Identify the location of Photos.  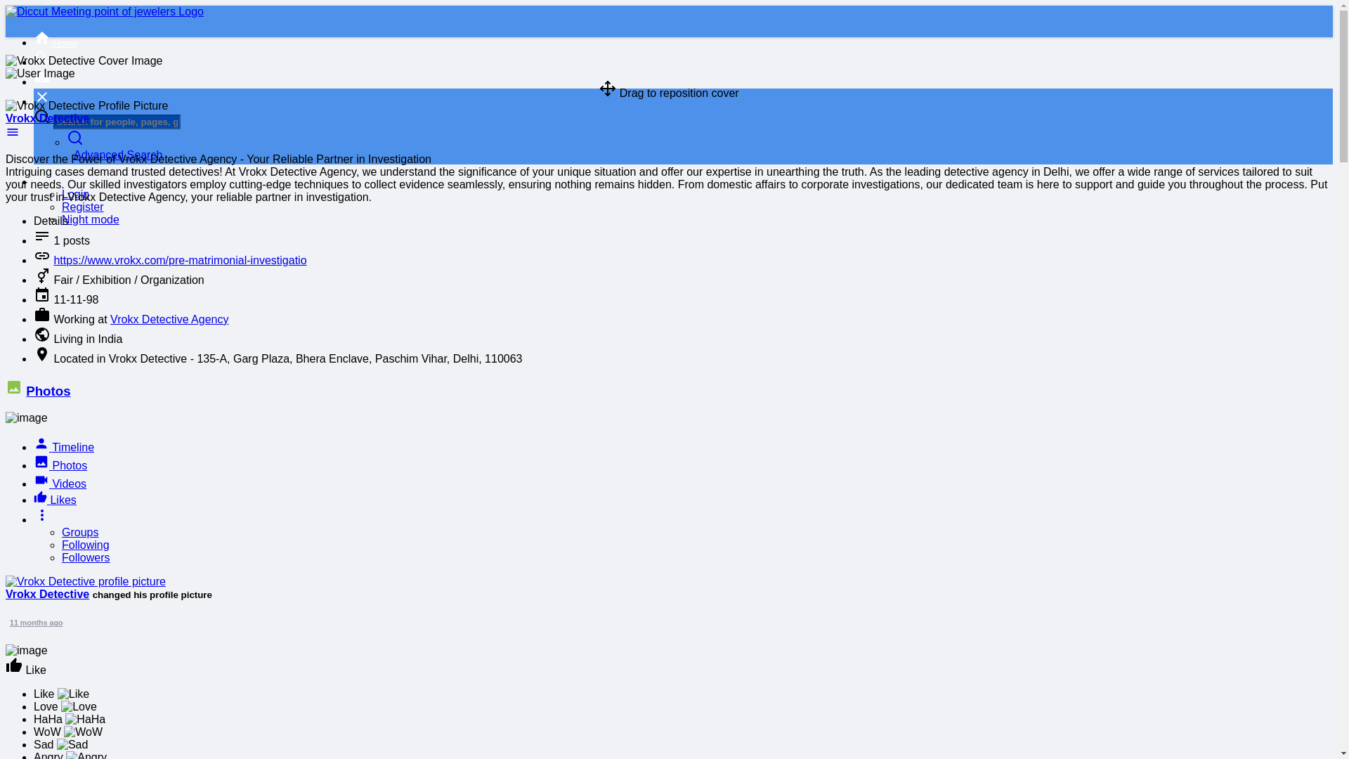
(60, 465).